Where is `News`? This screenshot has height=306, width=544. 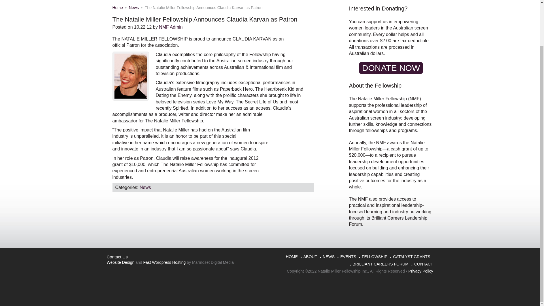 News is located at coordinates (145, 187).